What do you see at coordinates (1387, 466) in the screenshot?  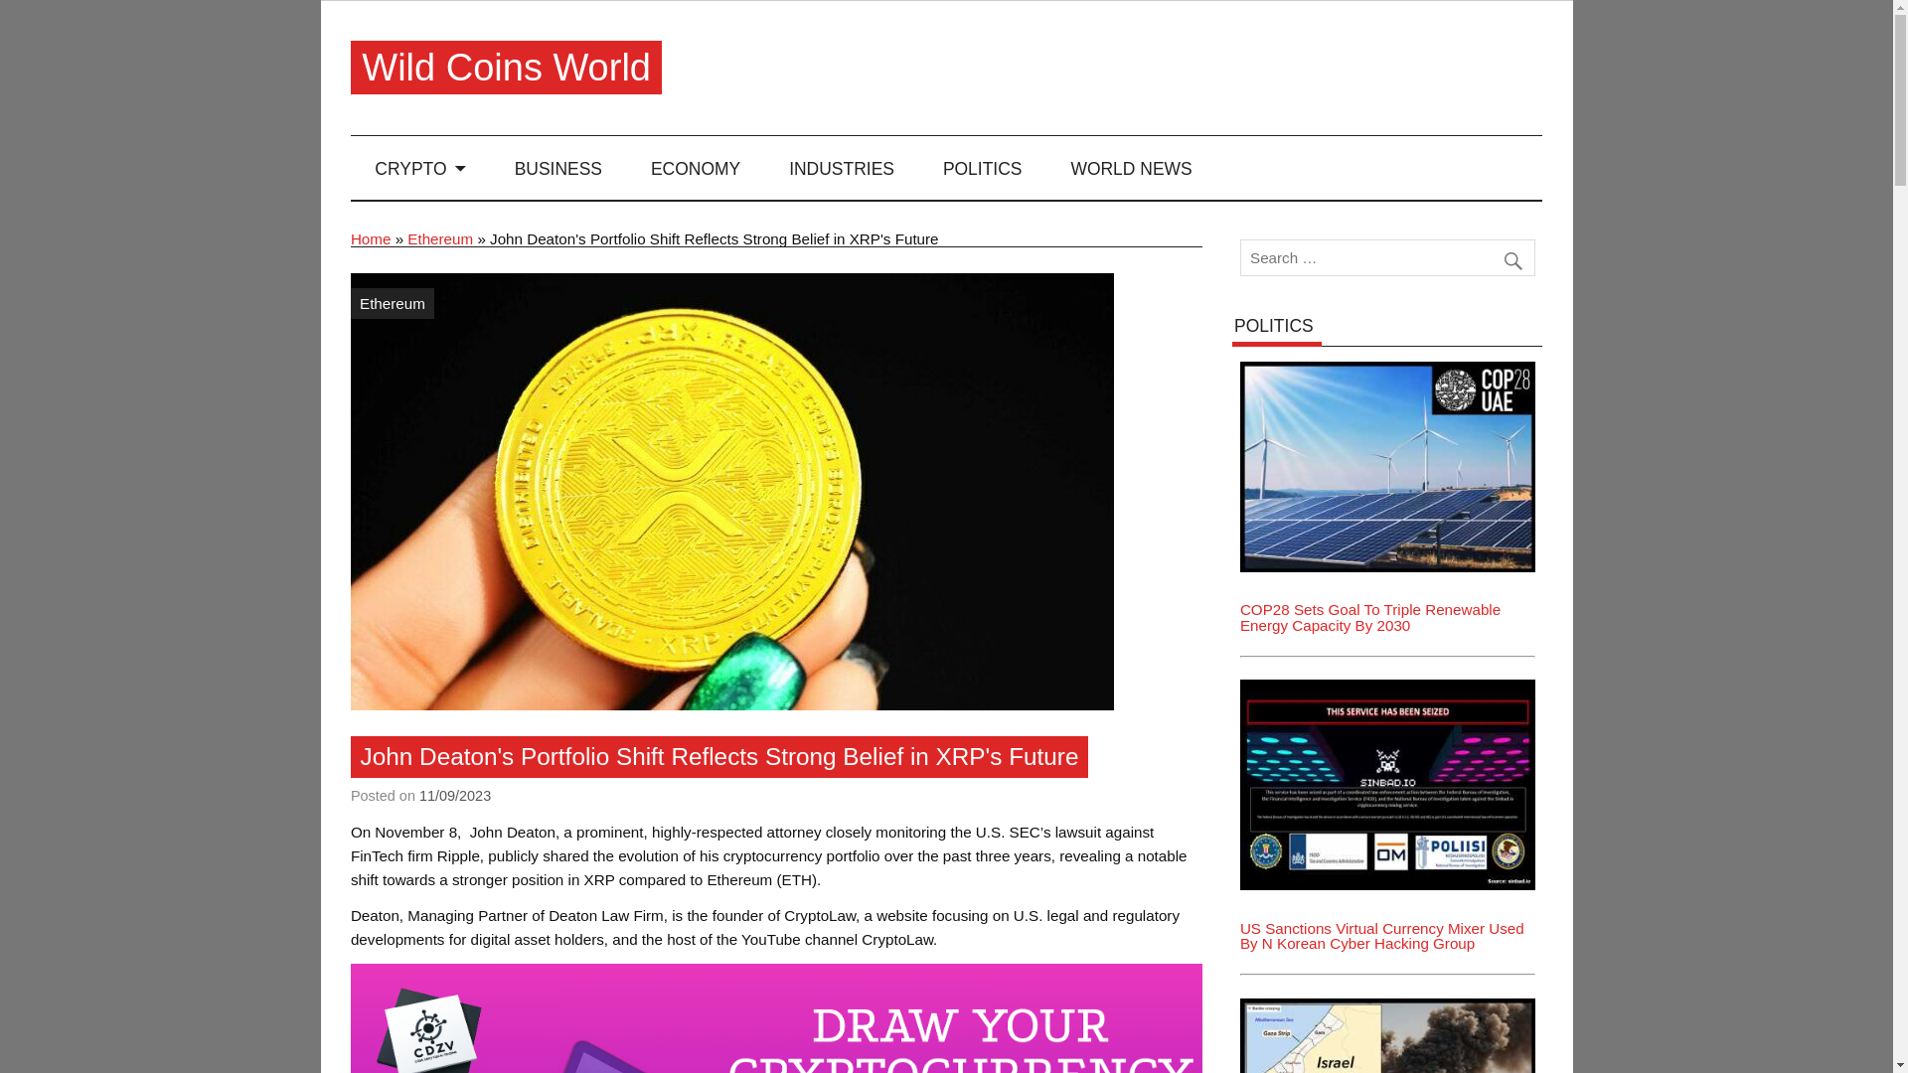 I see `COP28 Sets Goal To Triple Renewable Energy Capacity By 2030` at bounding box center [1387, 466].